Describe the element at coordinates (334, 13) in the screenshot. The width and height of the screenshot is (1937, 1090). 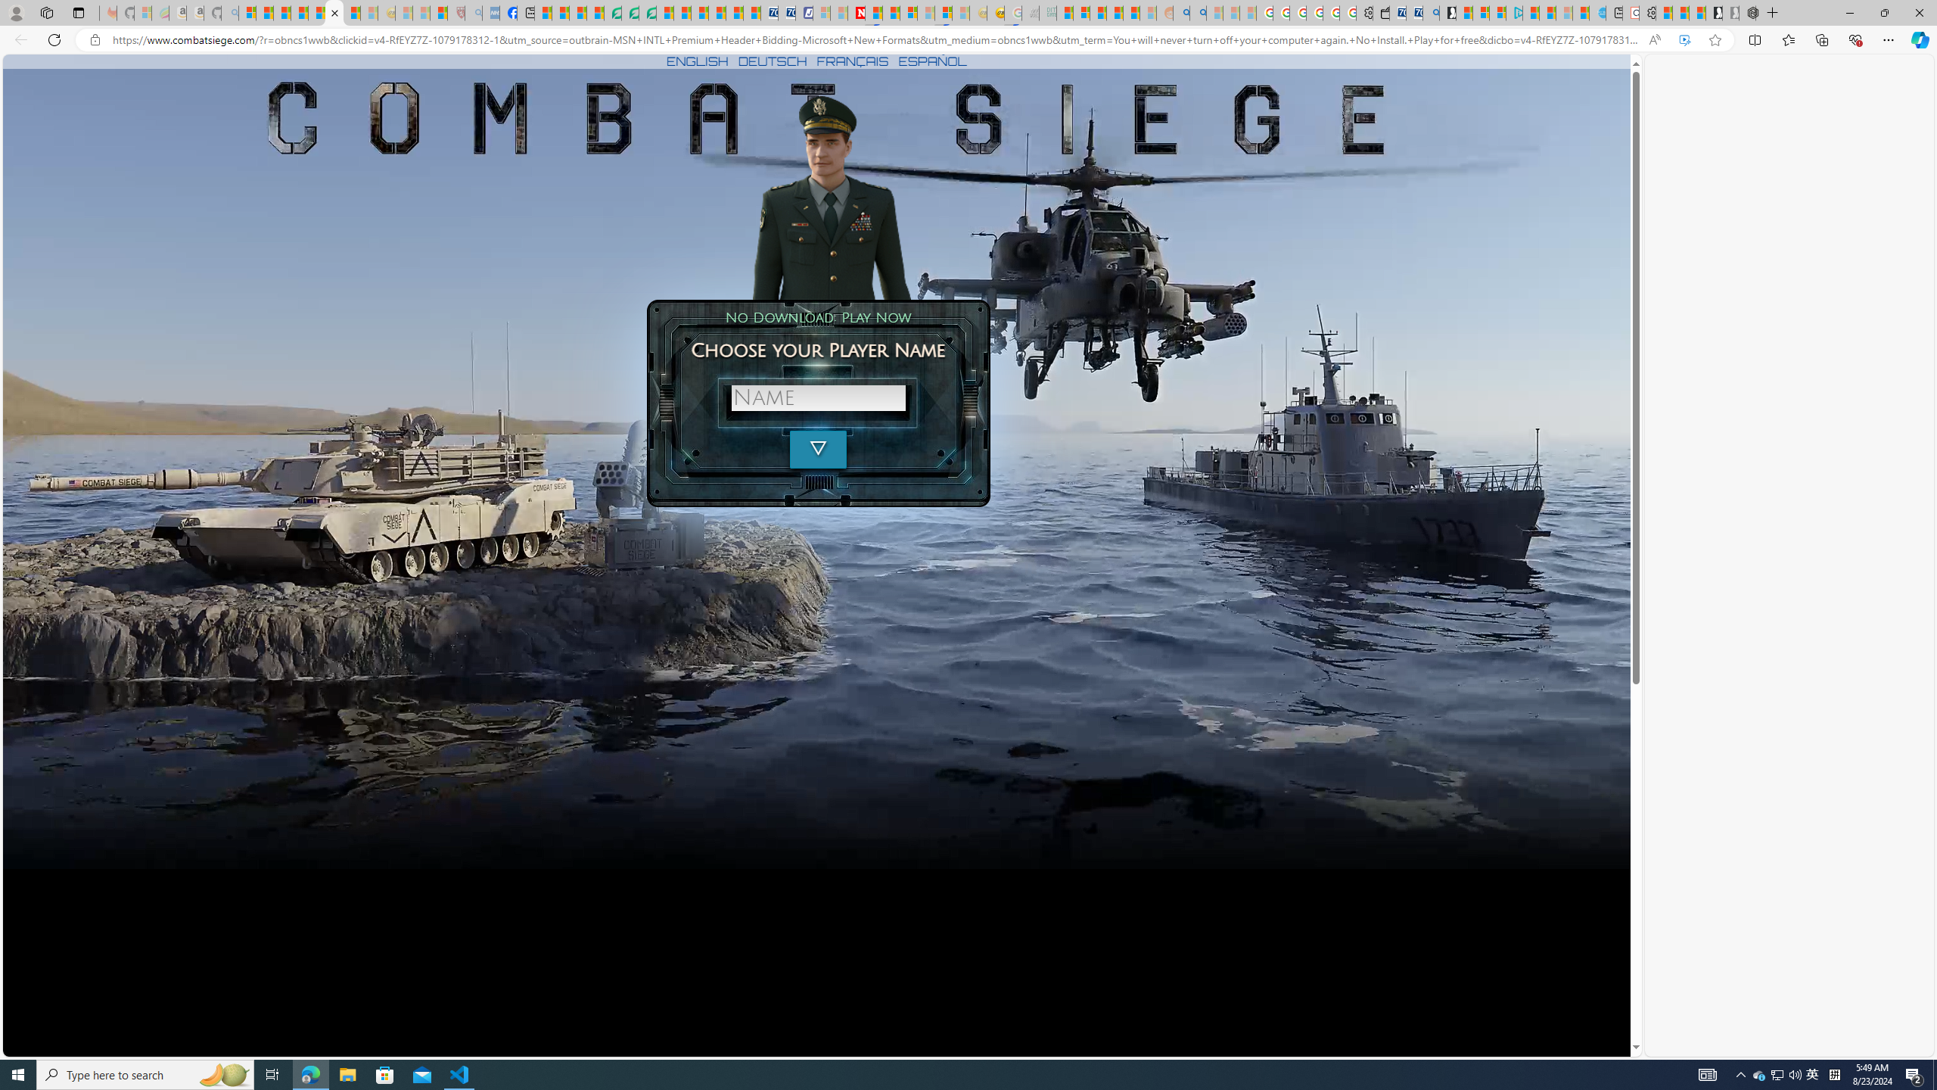
I see `Combat Siege` at that location.